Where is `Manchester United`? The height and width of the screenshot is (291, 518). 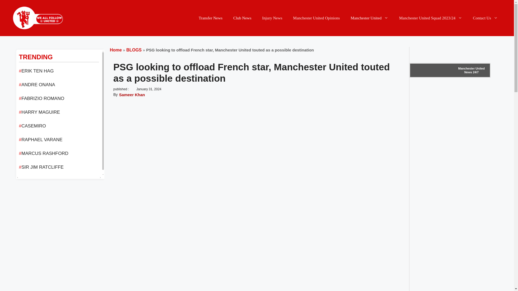 Manchester United is located at coordinates (370, 18).